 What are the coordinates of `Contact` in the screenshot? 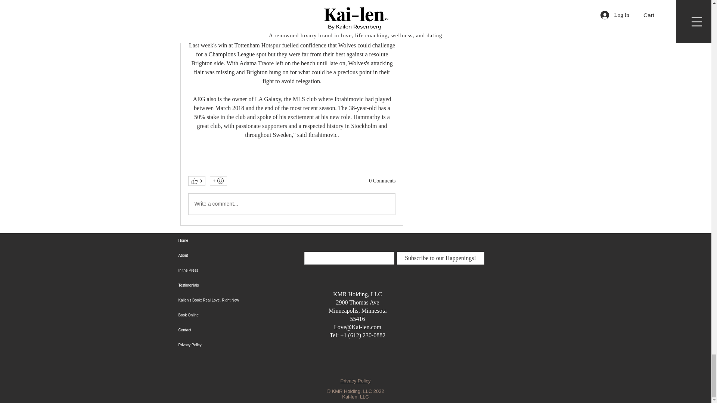 It's located at (226, 330).